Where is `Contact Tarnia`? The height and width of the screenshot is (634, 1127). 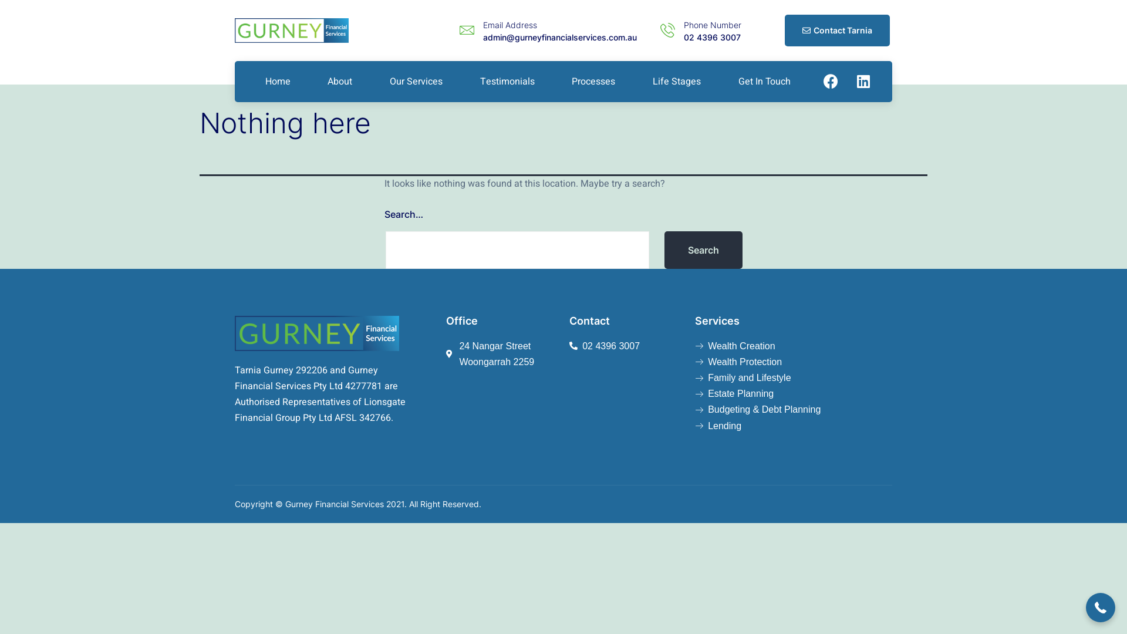 Contact Tarnia is located at coordinates (837, 31).